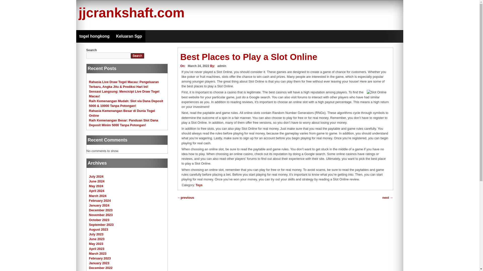  I want to click on June 2023, so click(97, 239).